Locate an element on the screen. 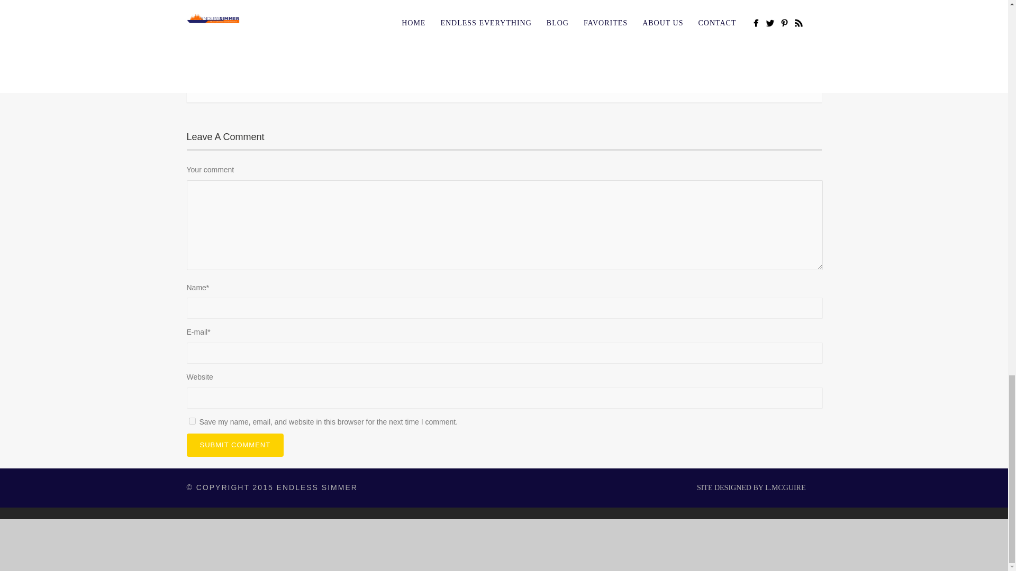  yes is located at coordinates (192, 421).